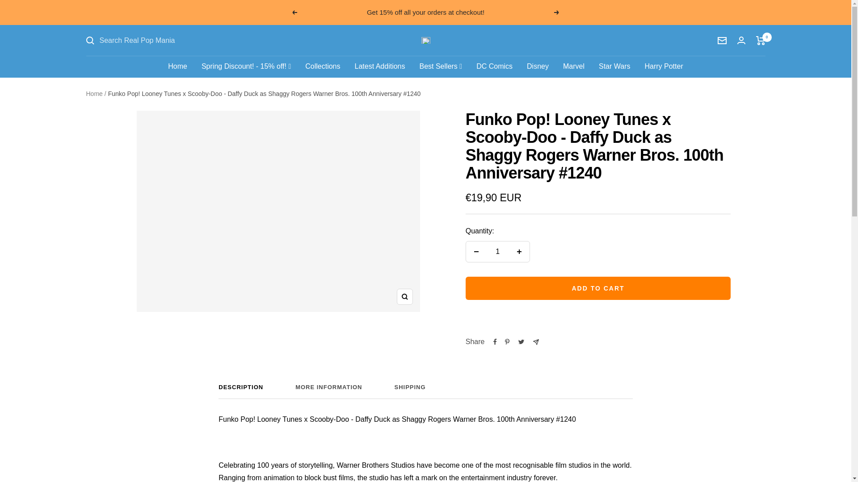 The height and width of the screenshot is (482, 858). What do you see at coordinates (761, 41) in the screenshot?
I see `Next` at bounding box center [761, 41].